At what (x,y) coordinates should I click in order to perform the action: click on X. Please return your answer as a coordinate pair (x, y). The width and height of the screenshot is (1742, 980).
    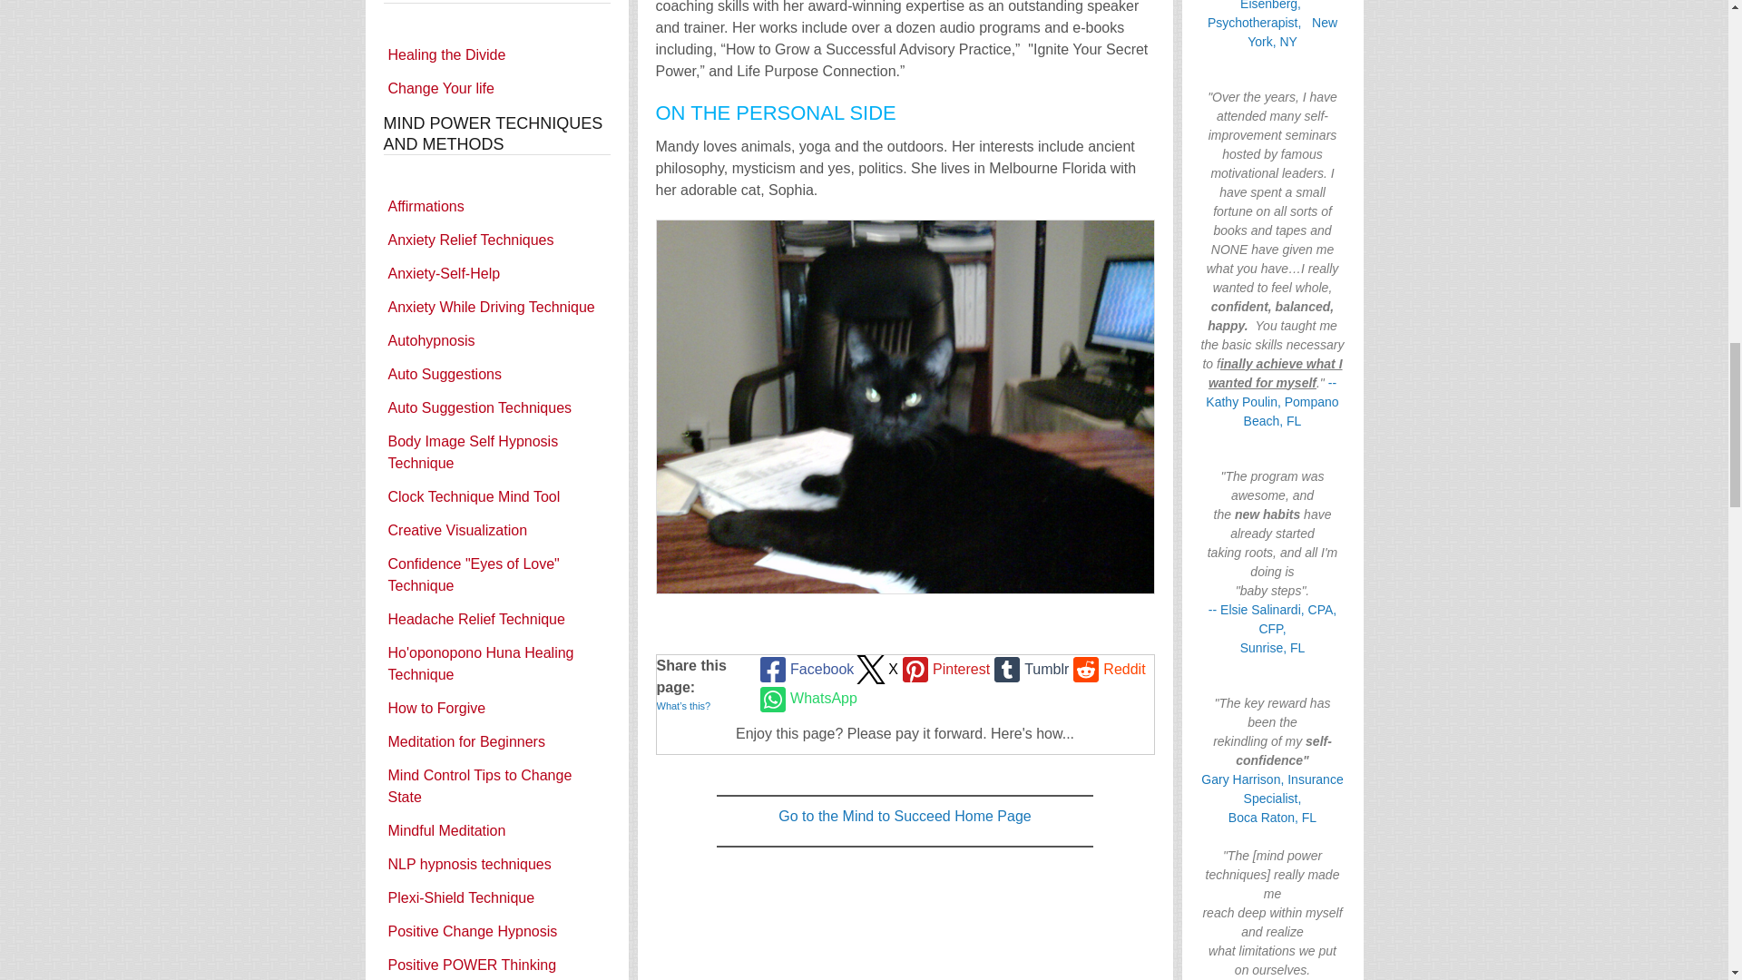
    Looking at the image, I should click on (876, 670).